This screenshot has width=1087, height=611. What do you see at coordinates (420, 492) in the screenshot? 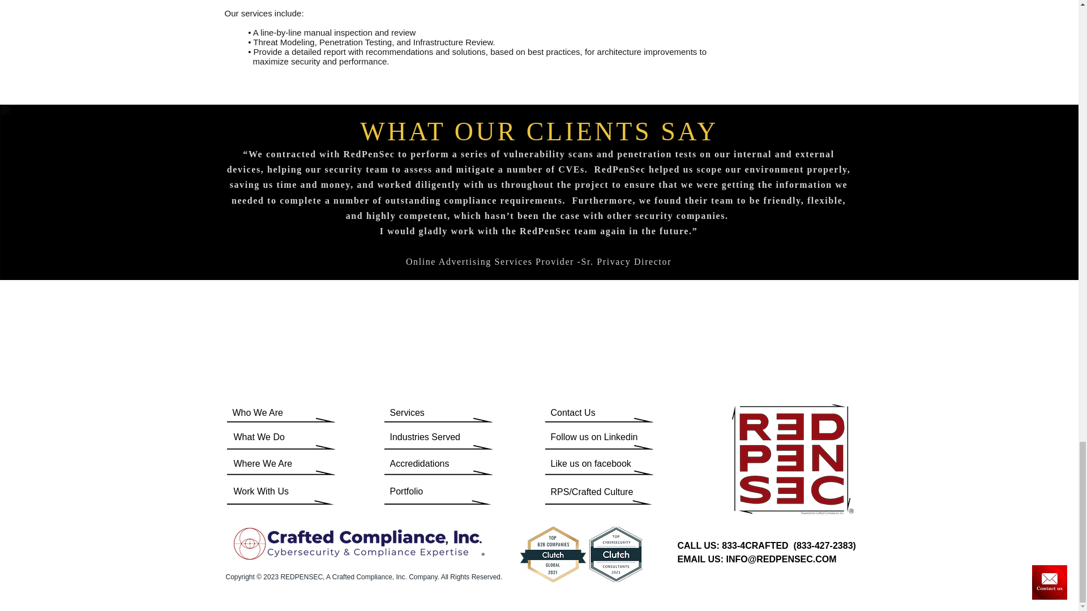
I see `Portfolio` at bounding box center [420, 492].